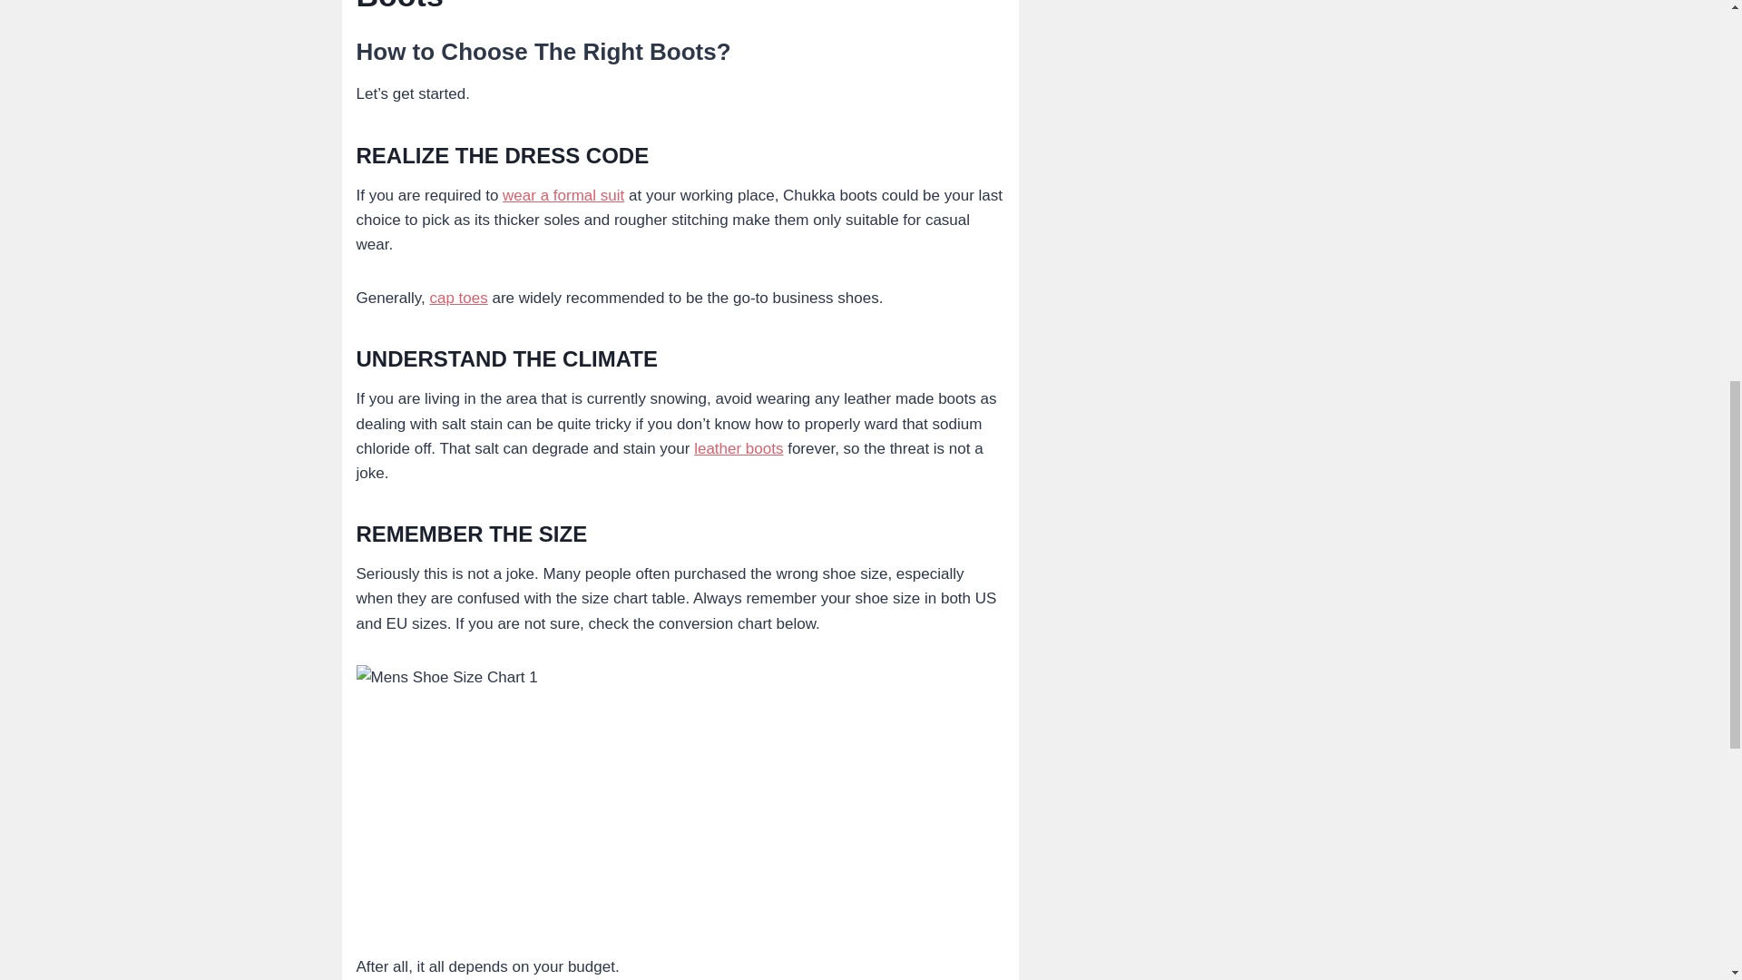 The image size is (1742, 980). I want to click on wear a formal suit, so click(563, 195).